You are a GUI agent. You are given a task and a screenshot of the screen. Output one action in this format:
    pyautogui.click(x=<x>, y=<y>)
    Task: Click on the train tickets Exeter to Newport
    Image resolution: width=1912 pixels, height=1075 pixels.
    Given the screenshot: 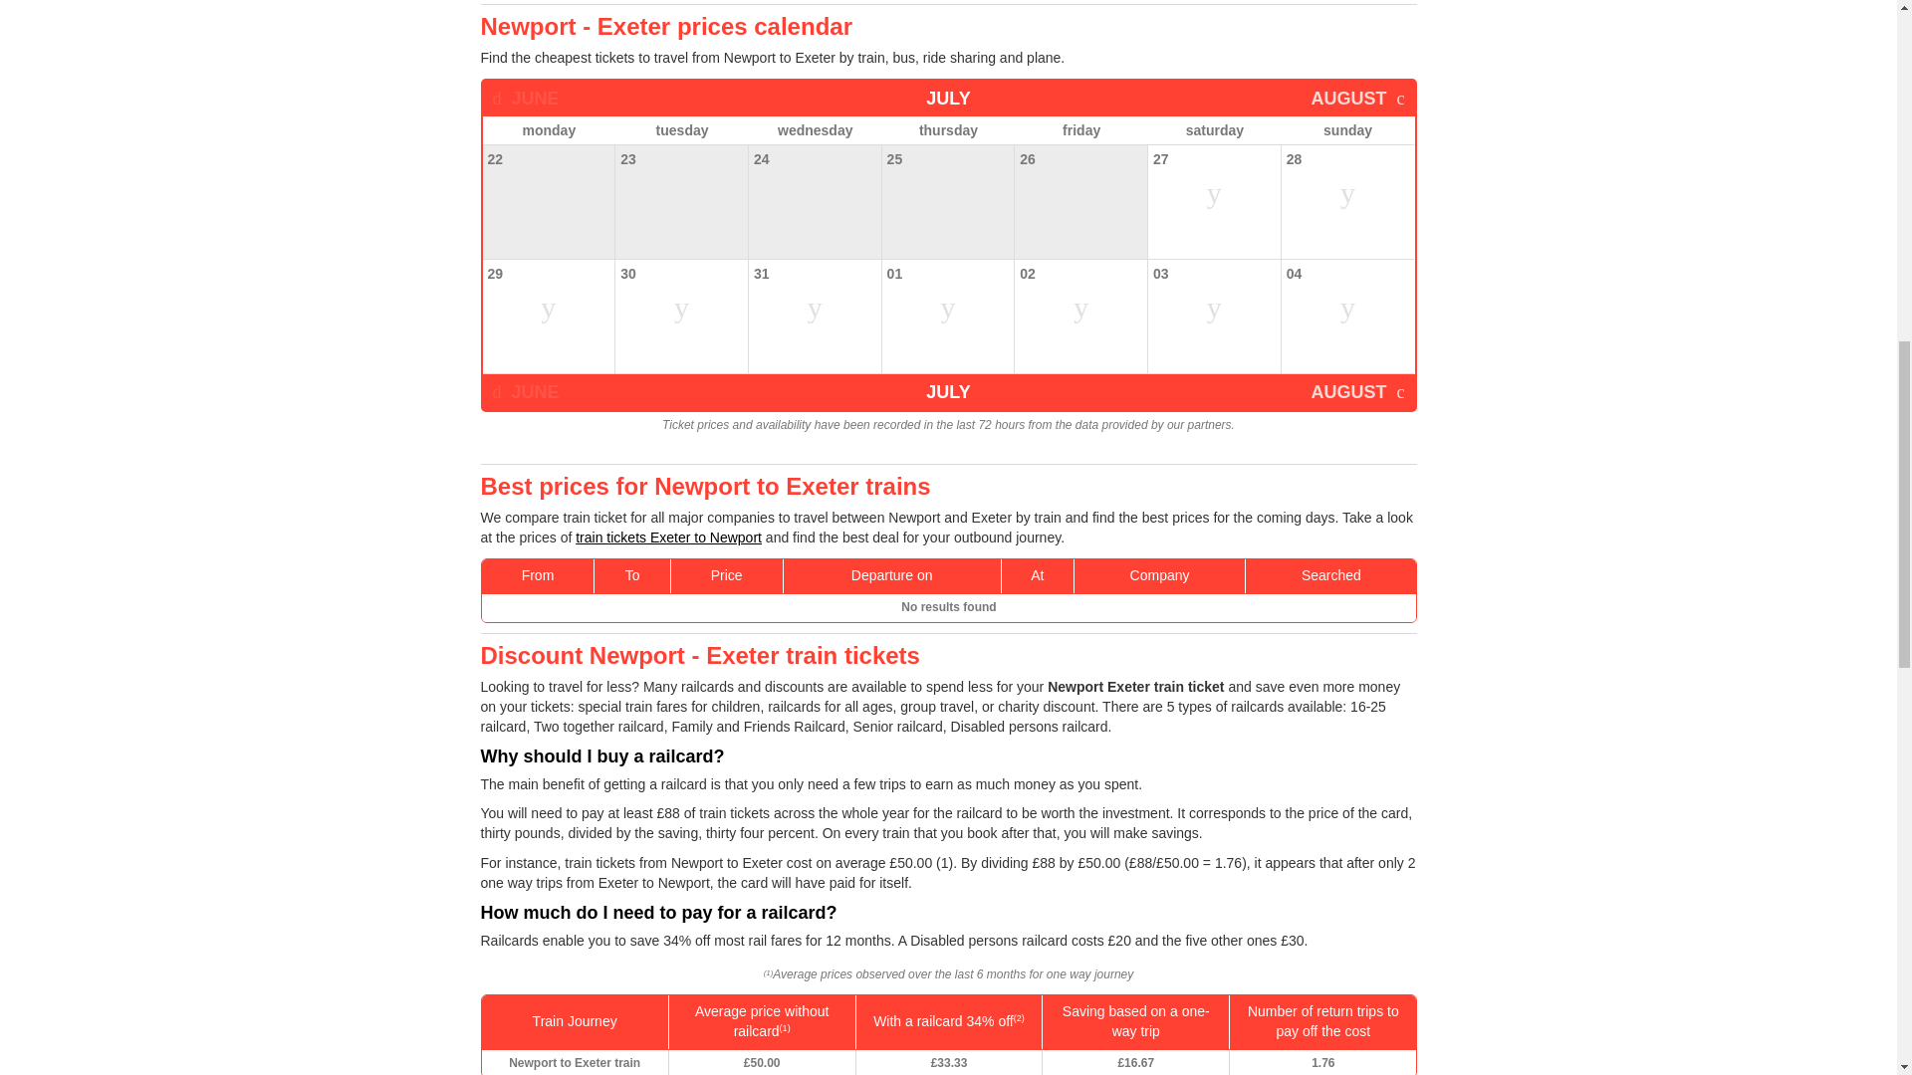 What is the action you would take?
    pyautogui.click(x=667, y=537)
    